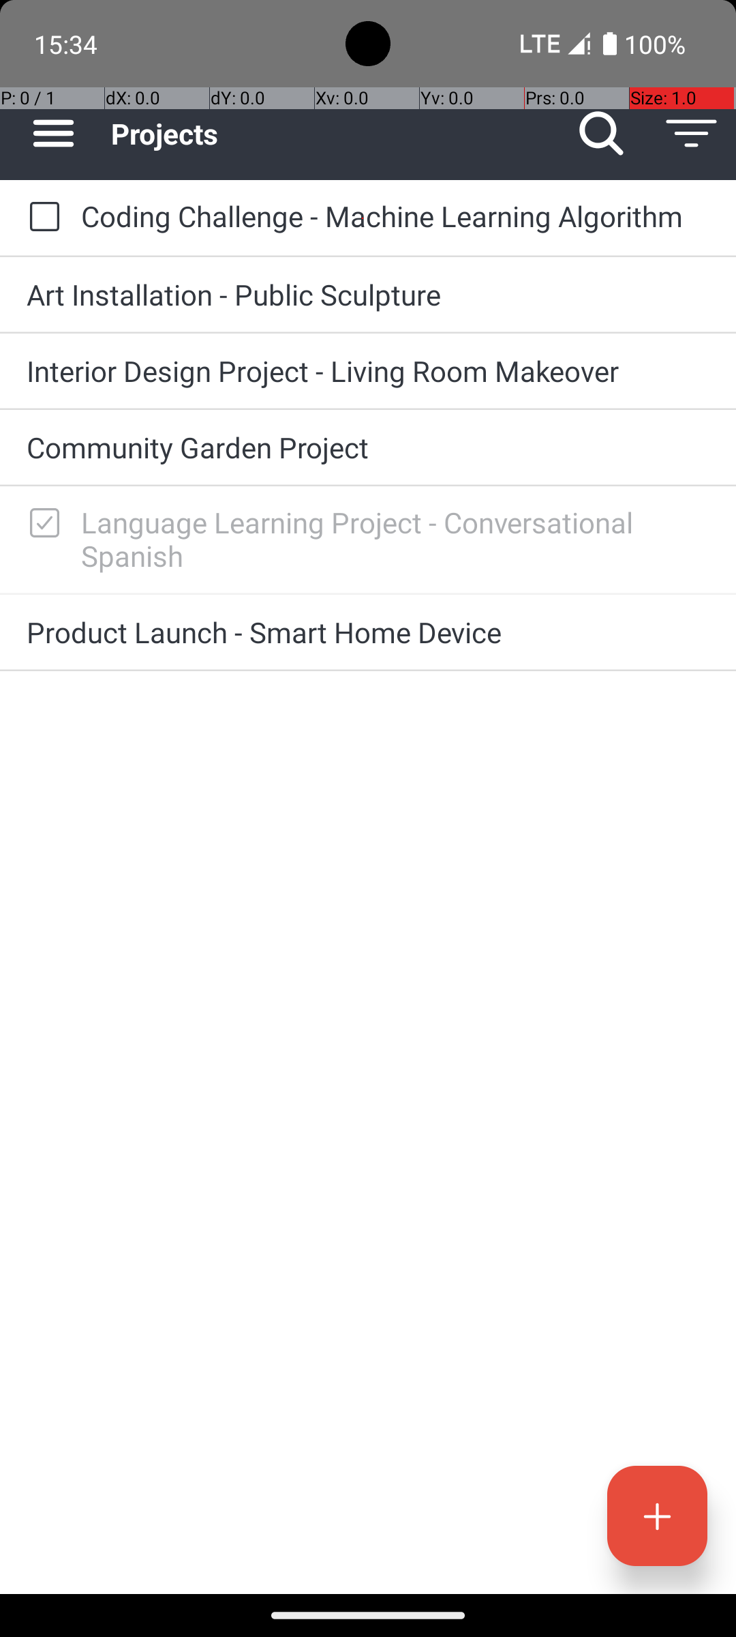 The width and height of the screenshot is (736, 1637). What do you see at coordinates (368, 447) in the screenshot?
I see `Community Garden Project` at bounding box center [368, 447].